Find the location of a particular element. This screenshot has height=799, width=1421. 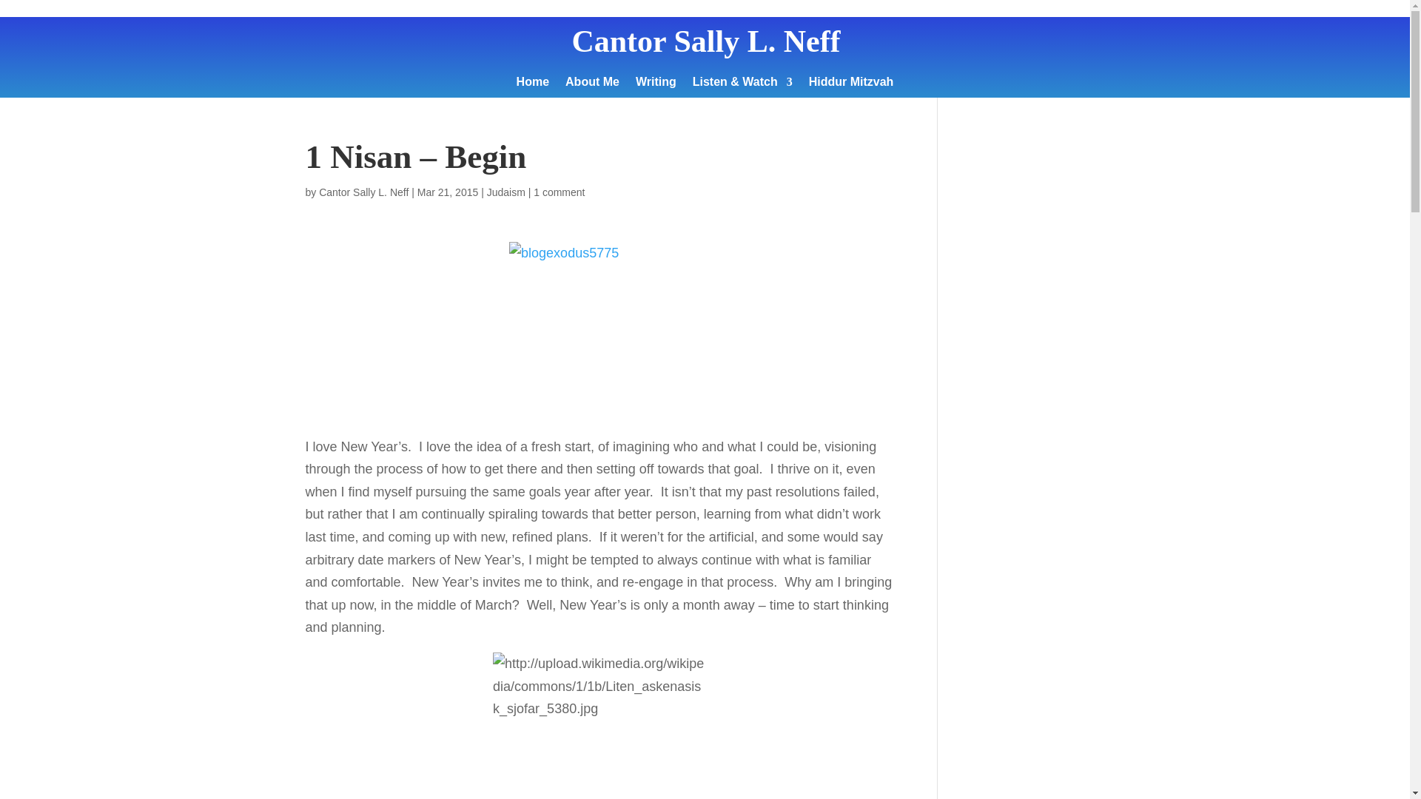

Writing is located at coordinates (656, 84).